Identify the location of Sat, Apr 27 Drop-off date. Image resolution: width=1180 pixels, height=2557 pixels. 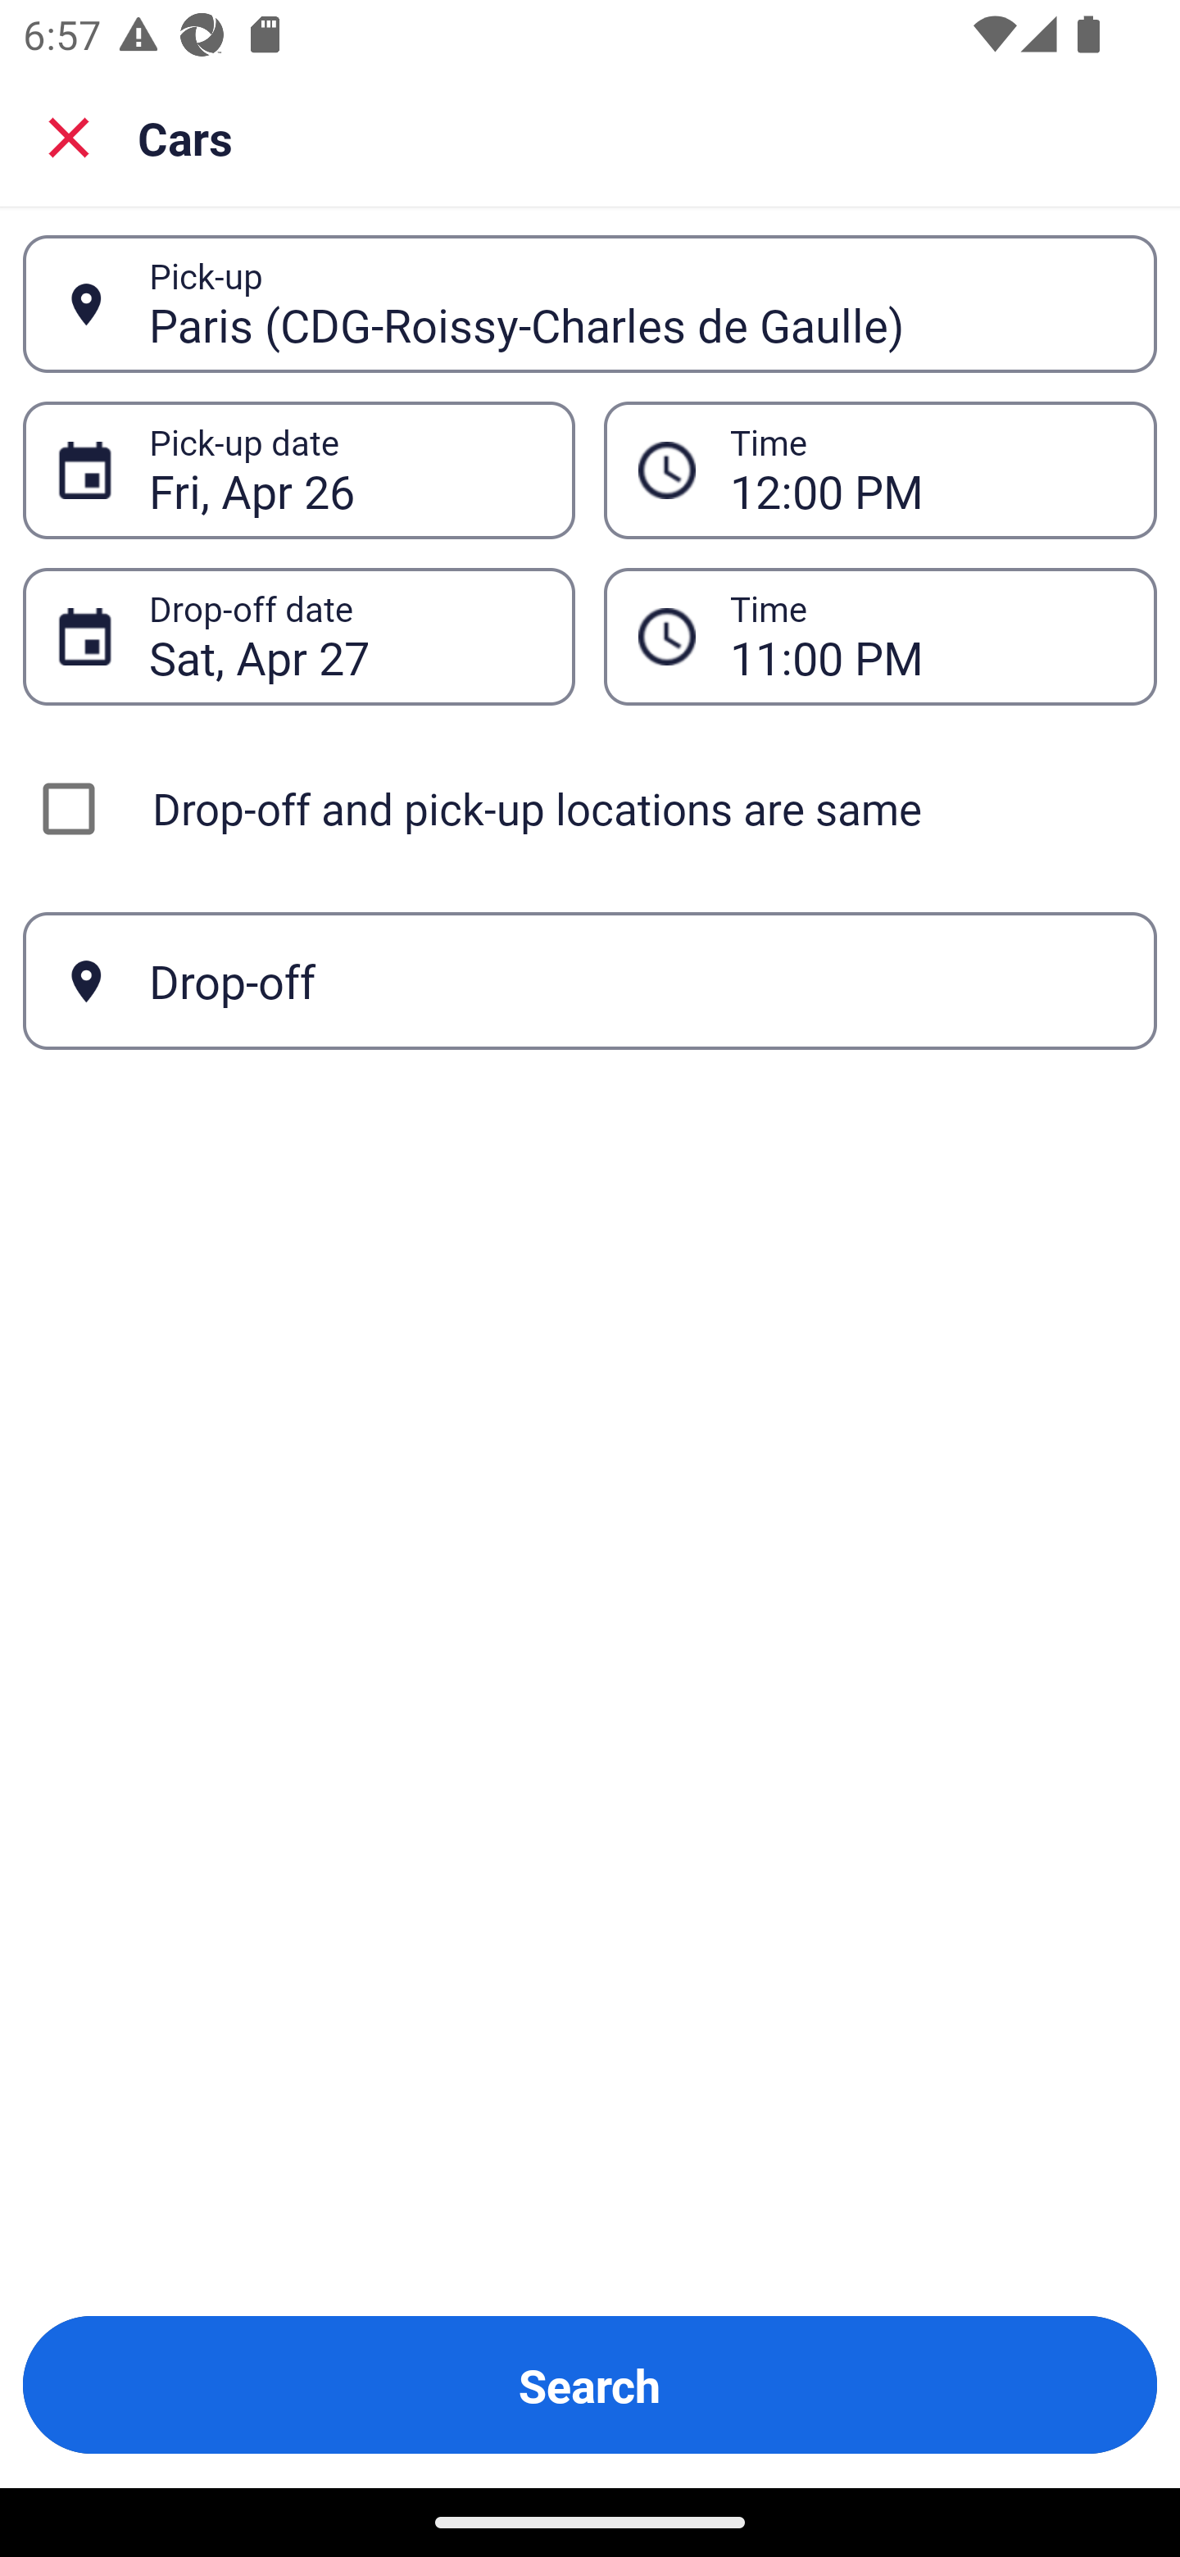
(298, 636).